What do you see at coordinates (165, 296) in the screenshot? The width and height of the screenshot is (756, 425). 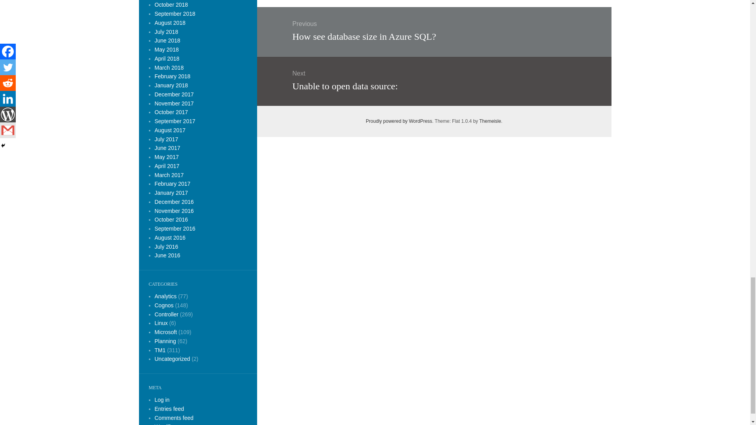 I see `IBM Cognos Business Intelligence ` at bounding box center [165, 296].